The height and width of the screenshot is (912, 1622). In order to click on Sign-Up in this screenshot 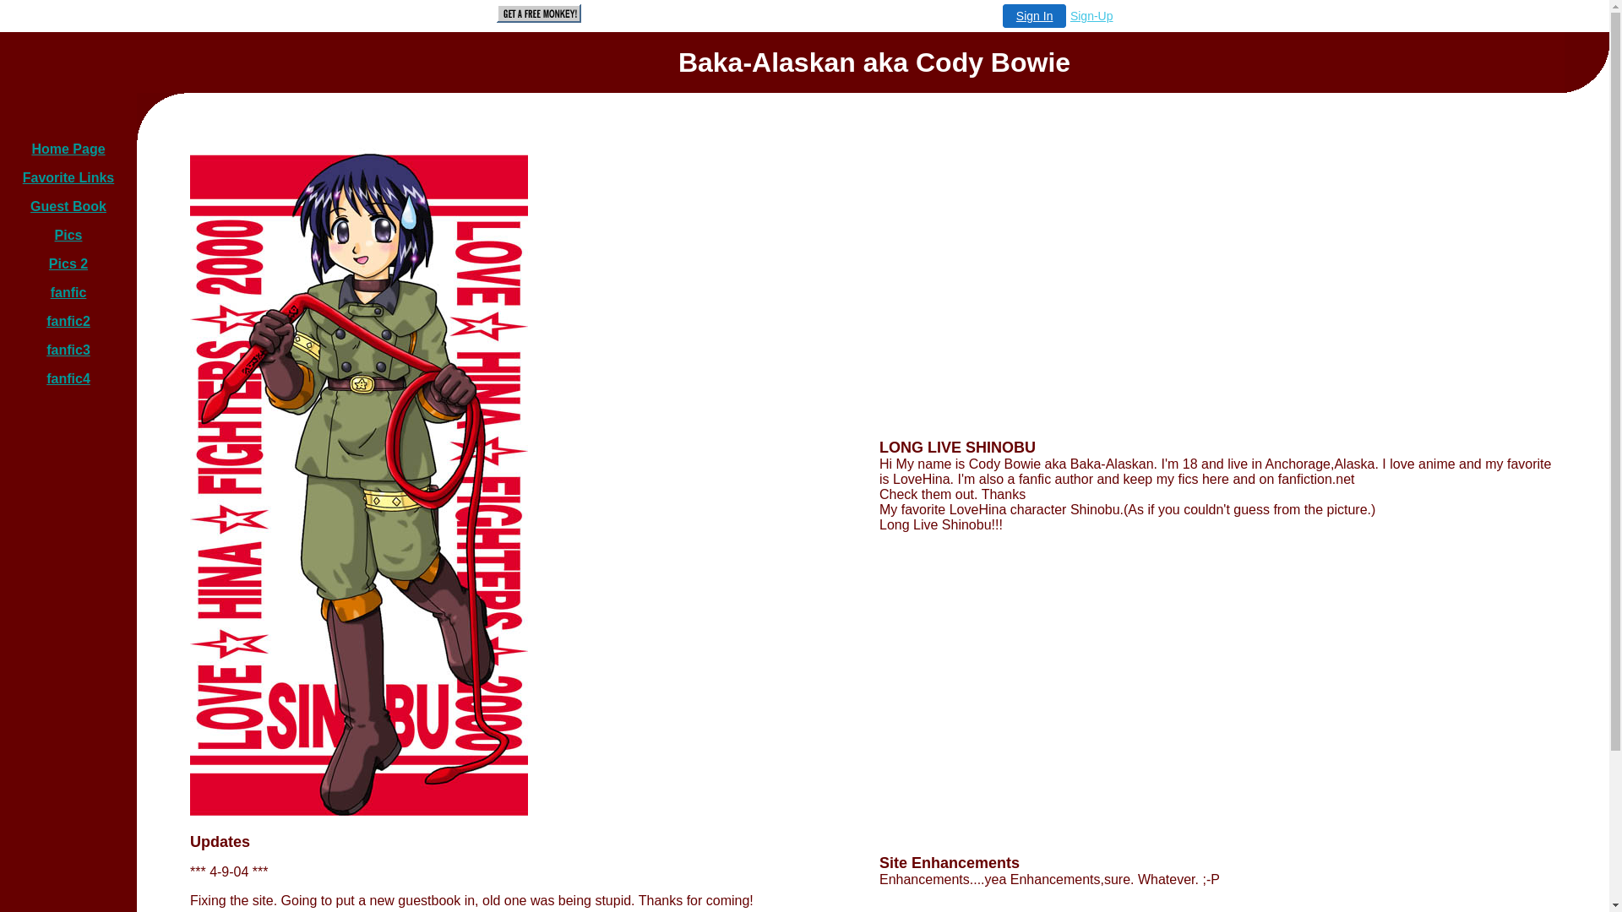, I will do `click(1091, 16)`.